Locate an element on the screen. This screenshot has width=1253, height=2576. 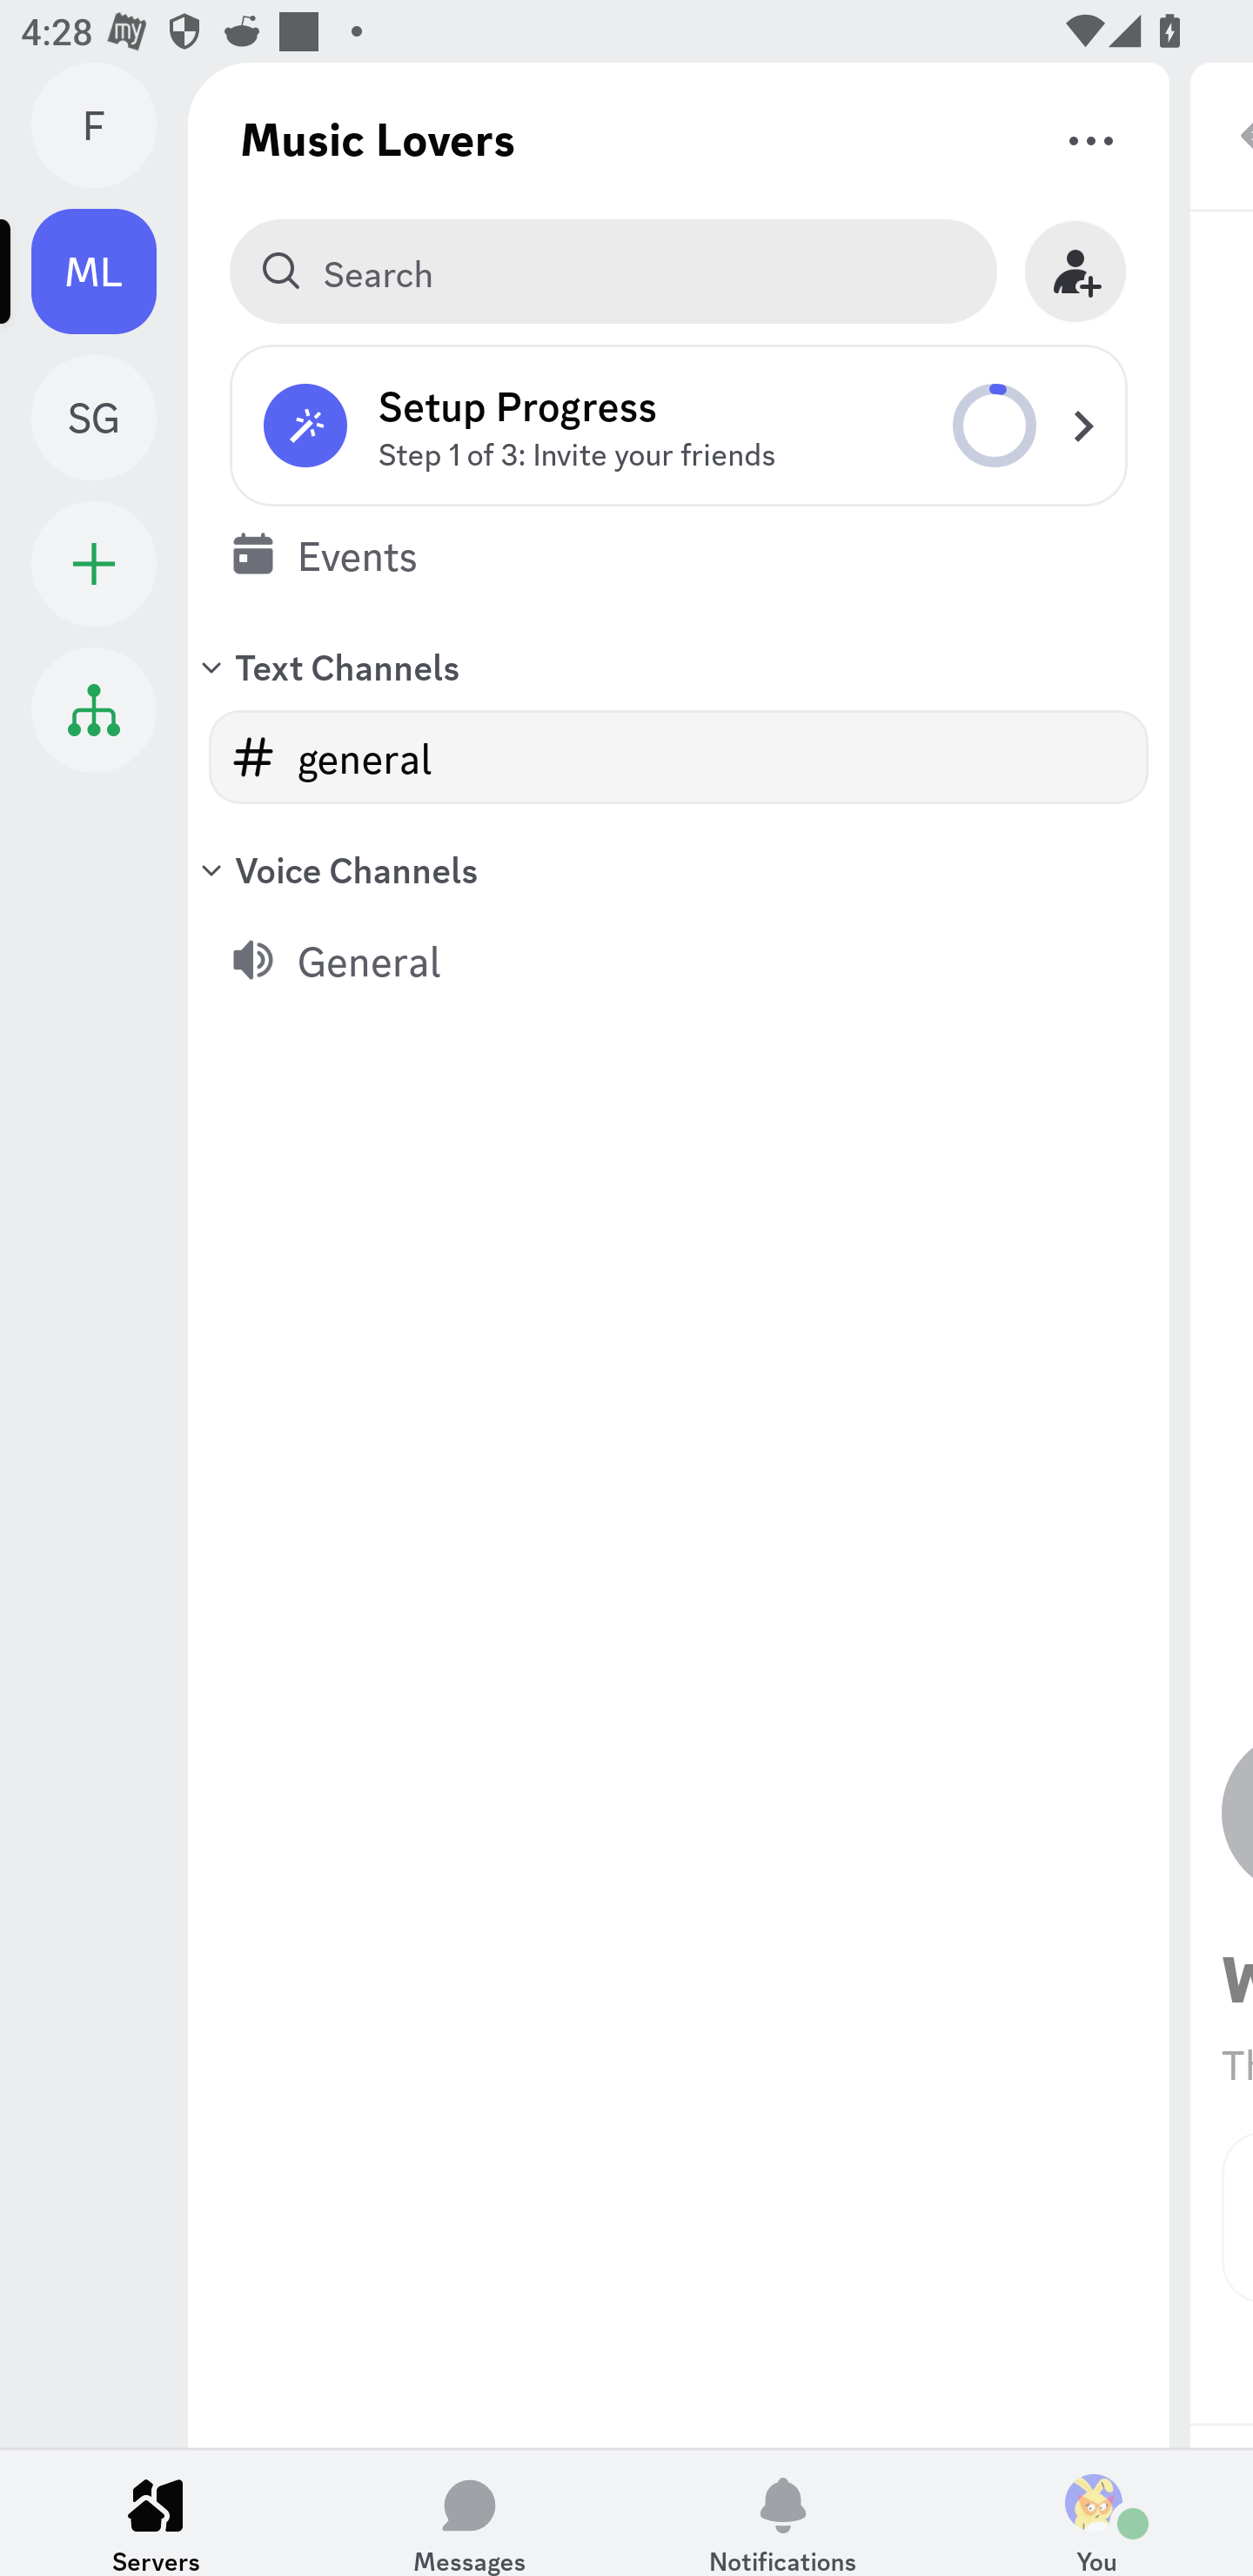
  Friends F is located at coordinates (110, 125).